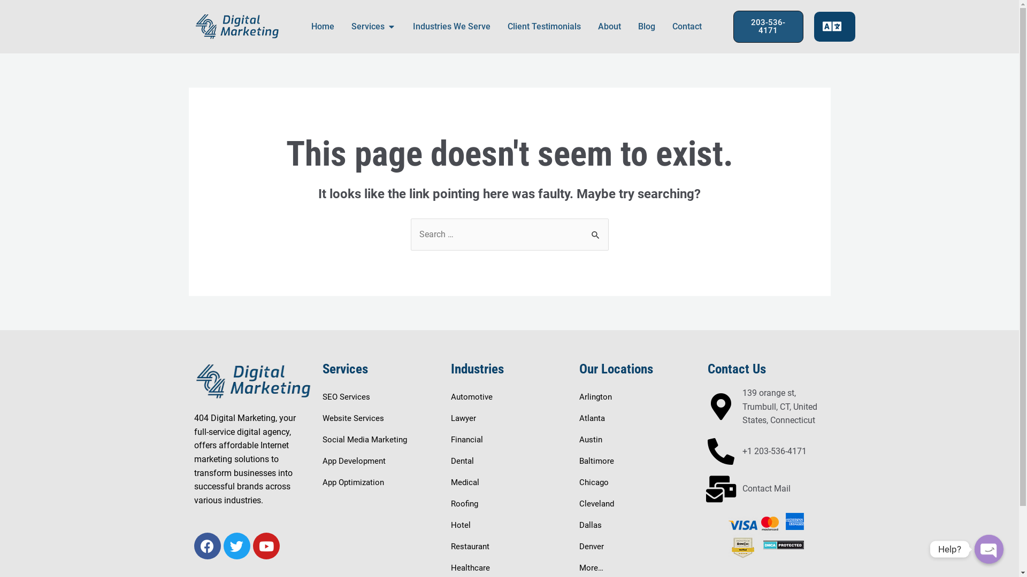 This screenshot has height=577, width=1027. I want to click on Social Media Marketing, so click(364, 440).